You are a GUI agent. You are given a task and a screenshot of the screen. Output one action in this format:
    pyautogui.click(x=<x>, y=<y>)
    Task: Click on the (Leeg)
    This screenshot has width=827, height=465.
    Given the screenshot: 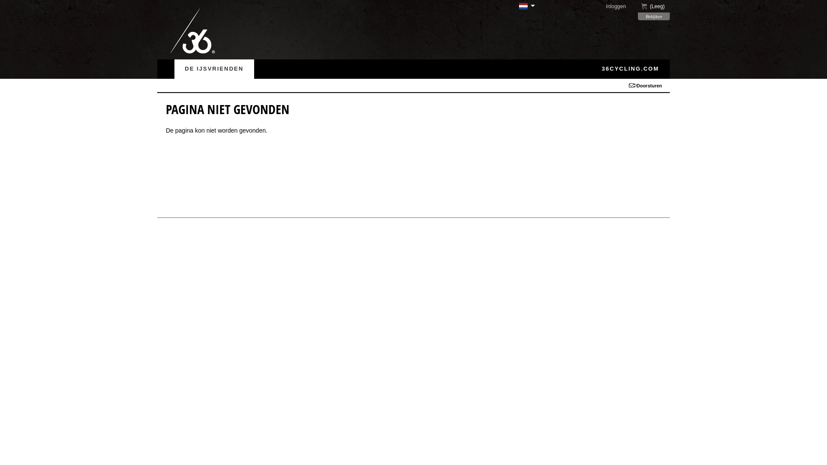 What is the action you would take?
    pyautogui.click(x=654, y=7)
    